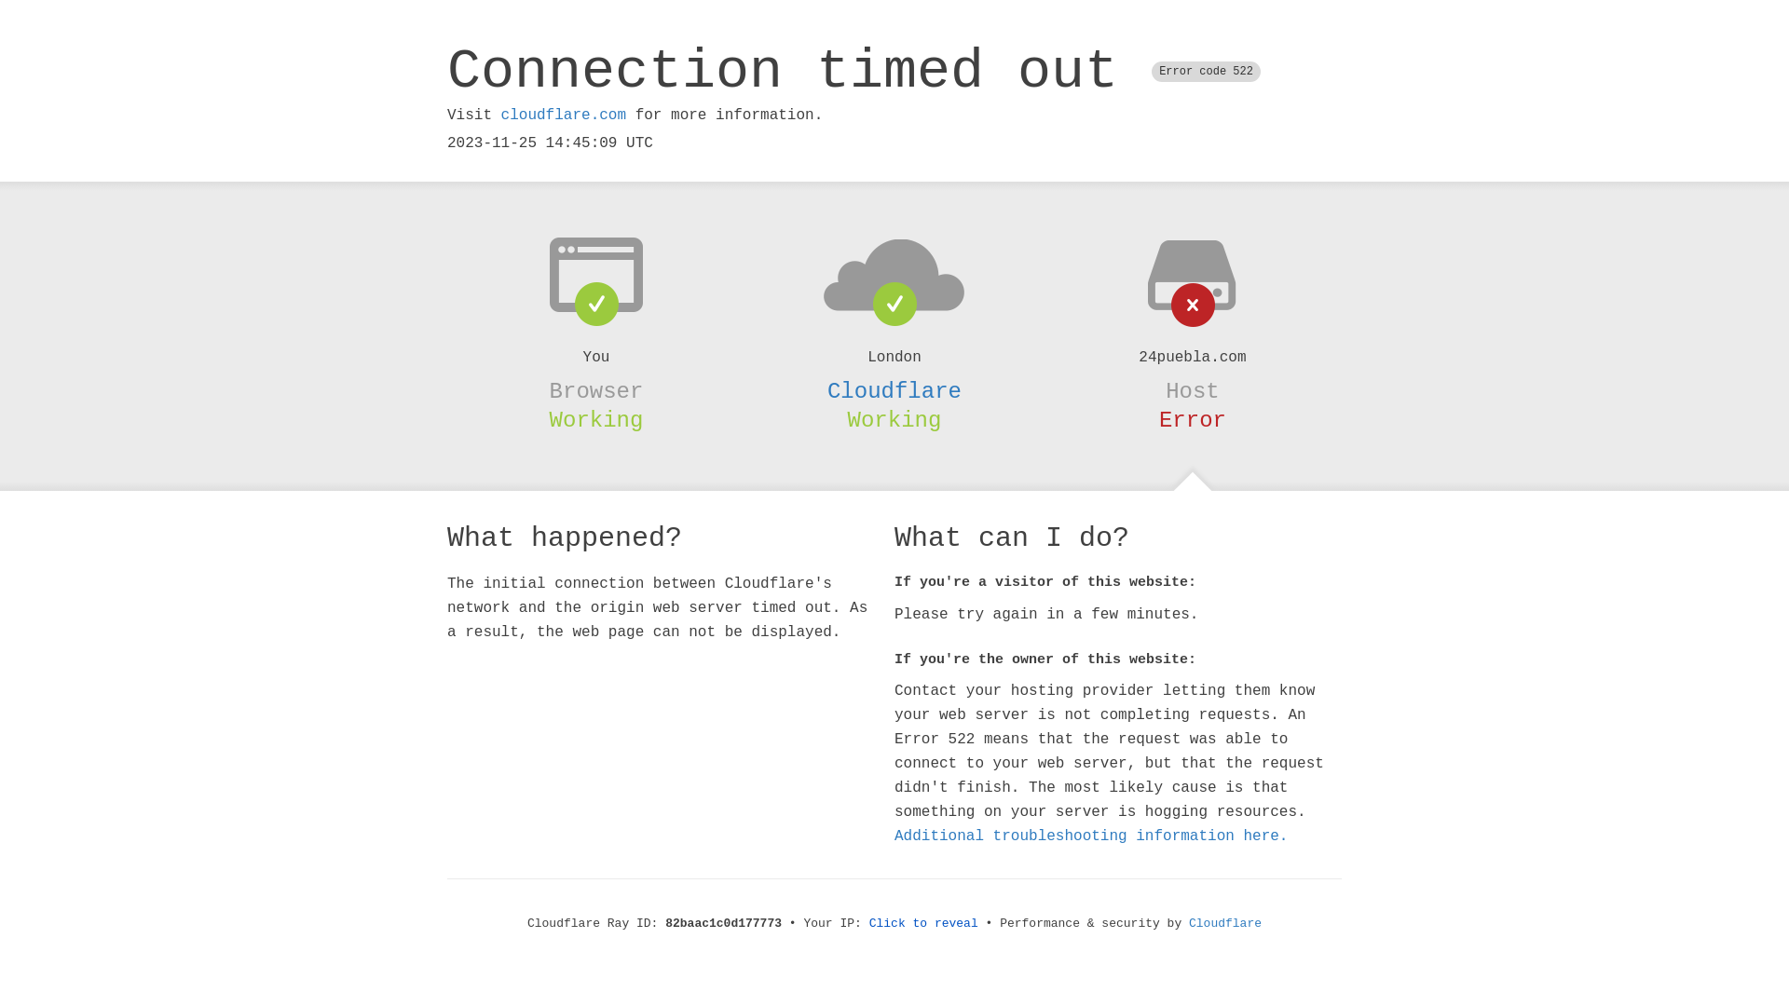 The height and width of the screenshot is (1006, 1789). I want to click on Click to reveal, so click(924, 924).